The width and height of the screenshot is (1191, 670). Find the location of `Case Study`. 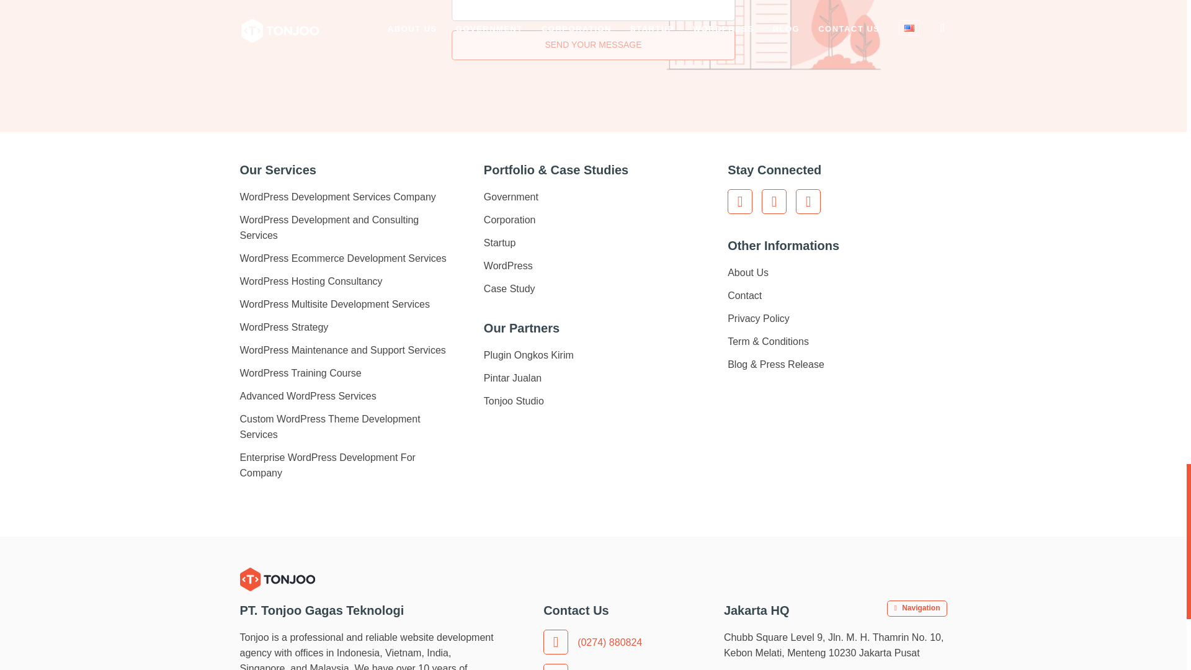

Case Study is located at coordinates (509, 288).